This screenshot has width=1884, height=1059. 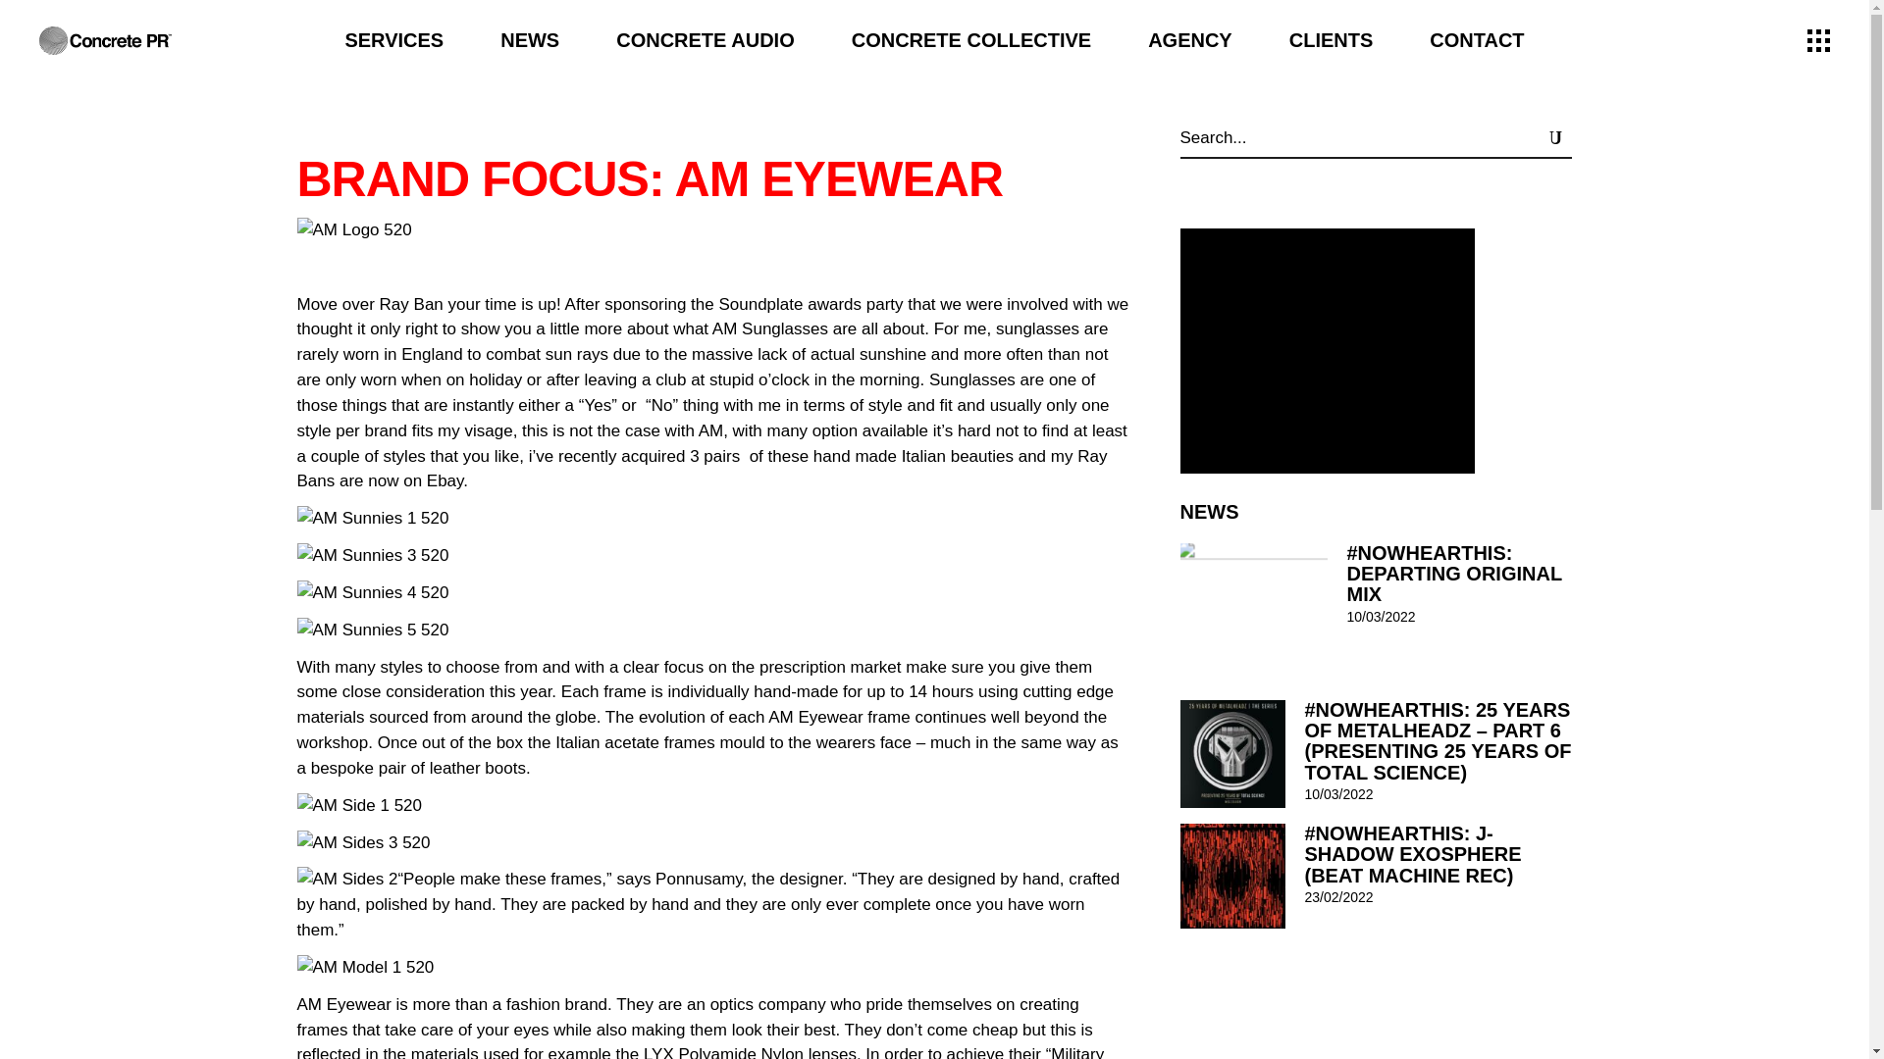 I want to click on AGENCY, so click(x=1189, y=40).